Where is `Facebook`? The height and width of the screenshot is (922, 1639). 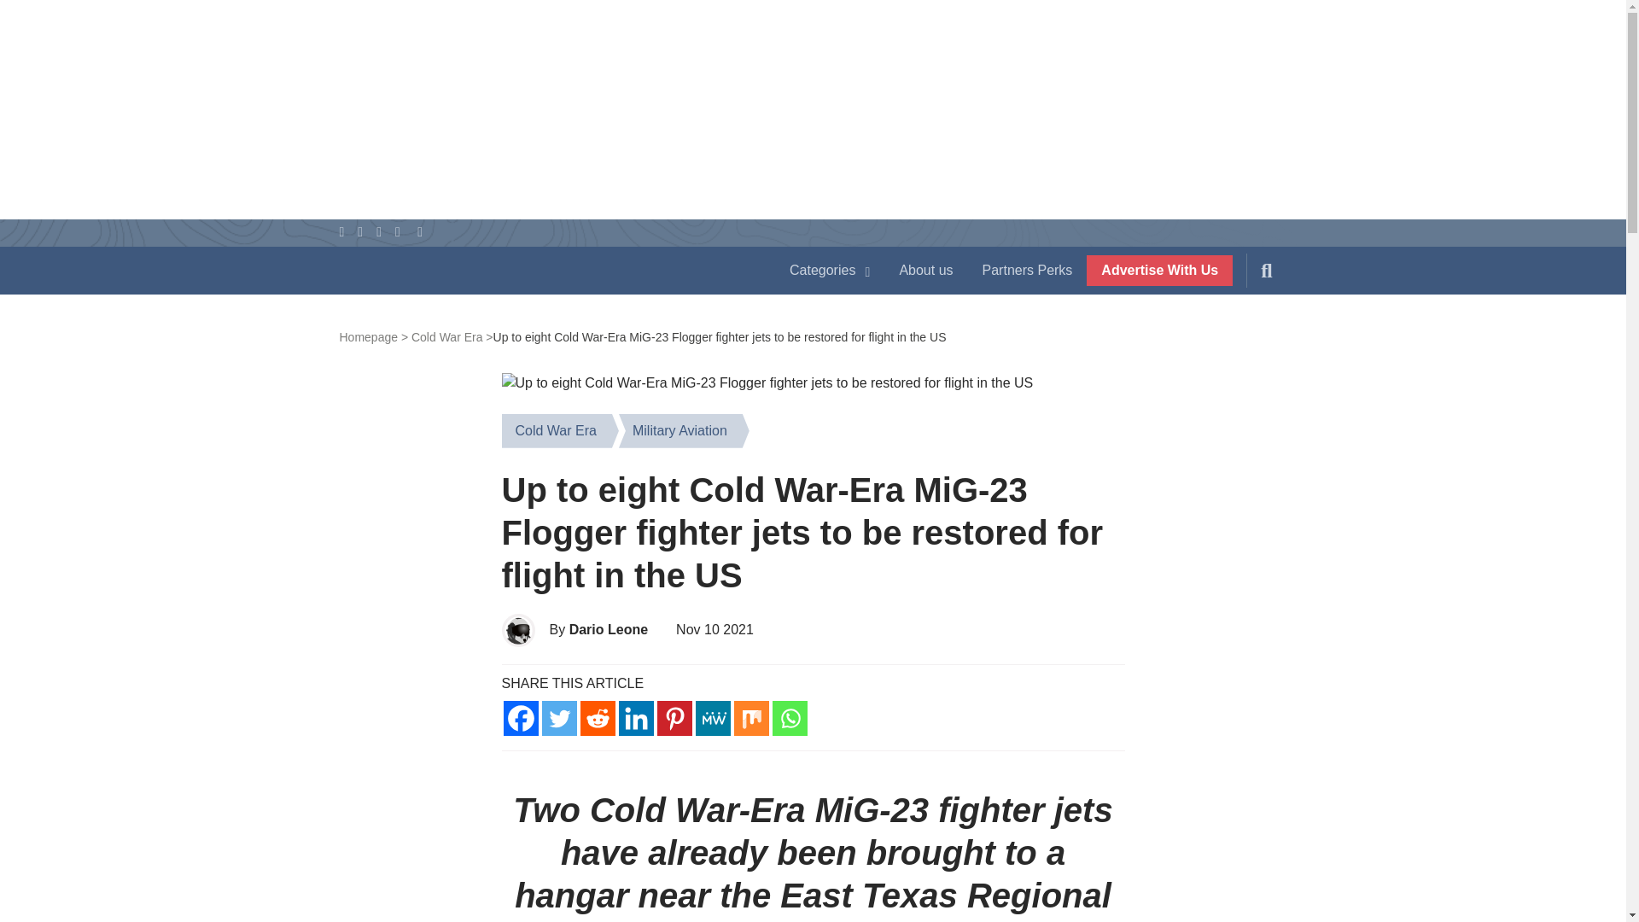 Facebook is located at coordinates (521, 717).